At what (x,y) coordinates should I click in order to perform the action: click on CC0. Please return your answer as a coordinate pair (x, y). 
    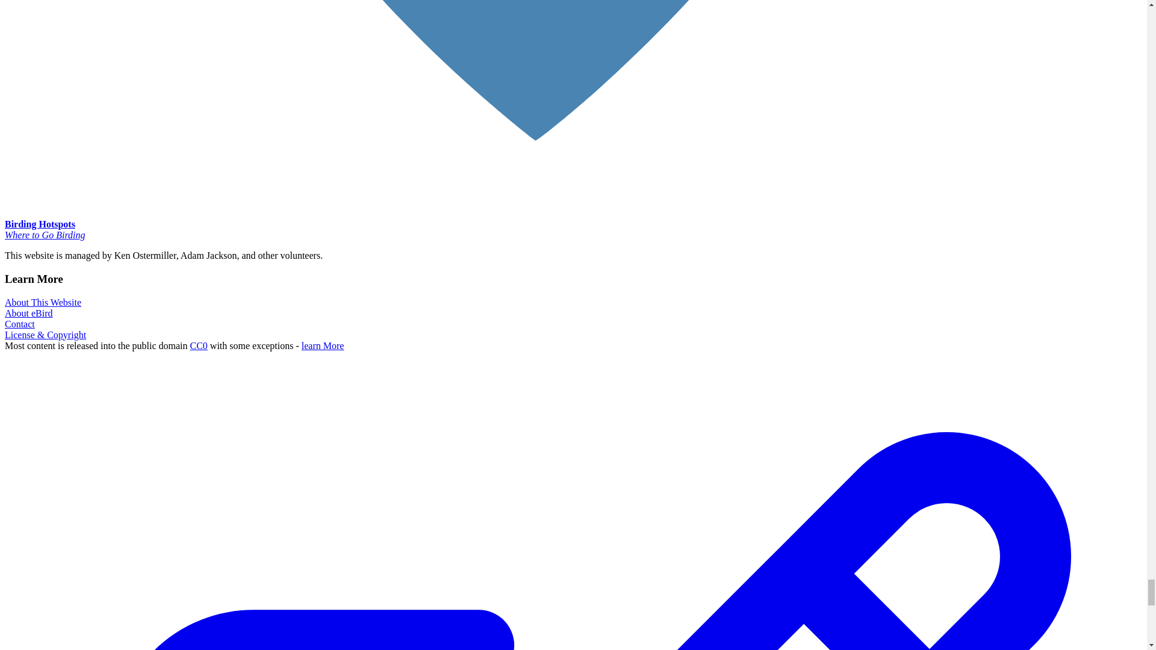
    Looking at the image, I should click on (199, 345).